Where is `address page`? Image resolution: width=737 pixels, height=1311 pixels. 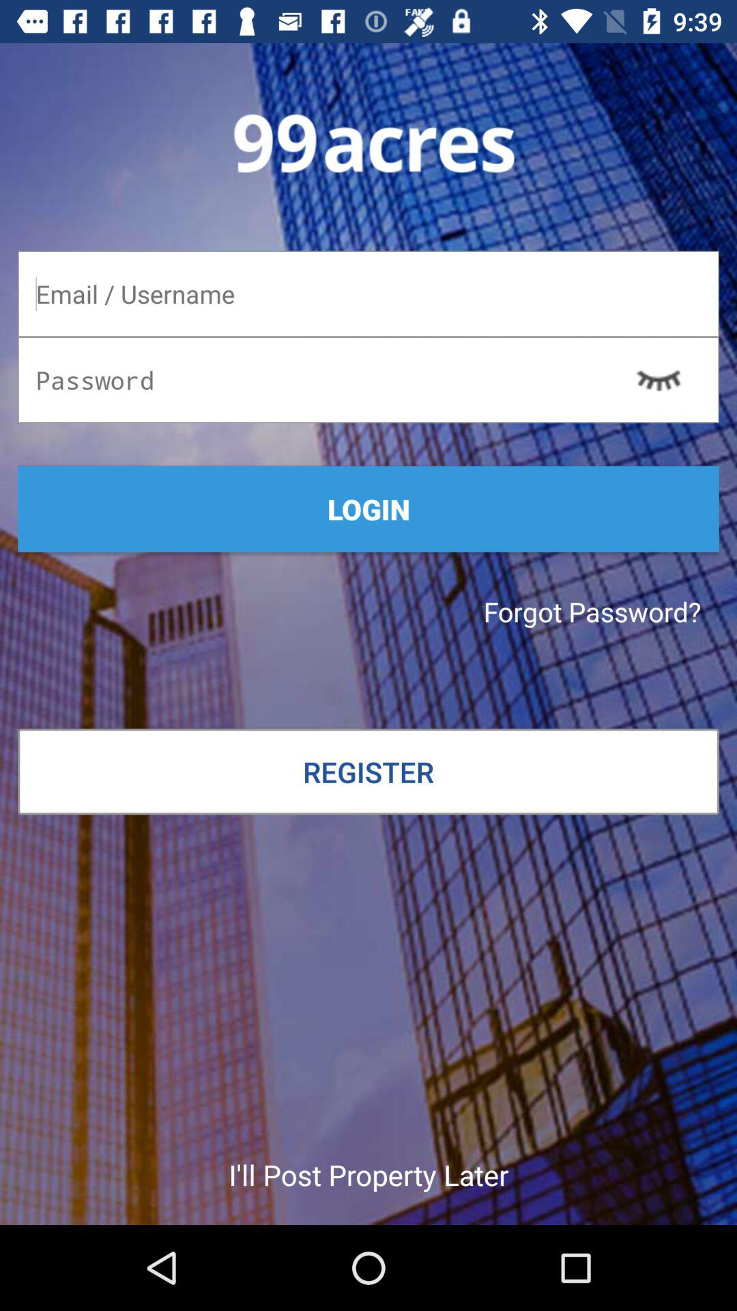 address page is located at coordinates (369, 294).